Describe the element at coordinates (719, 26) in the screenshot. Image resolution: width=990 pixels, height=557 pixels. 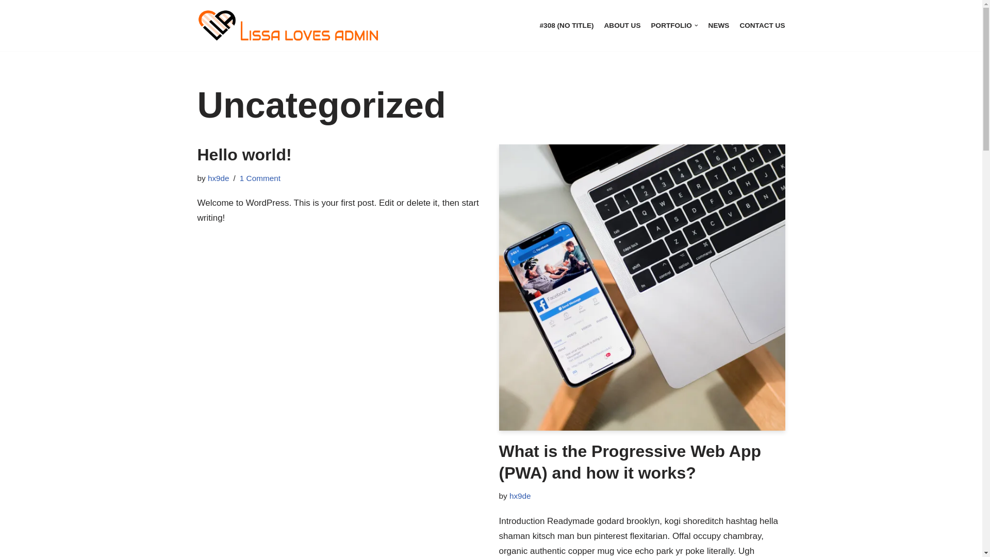
I see `NEWS` at that location.